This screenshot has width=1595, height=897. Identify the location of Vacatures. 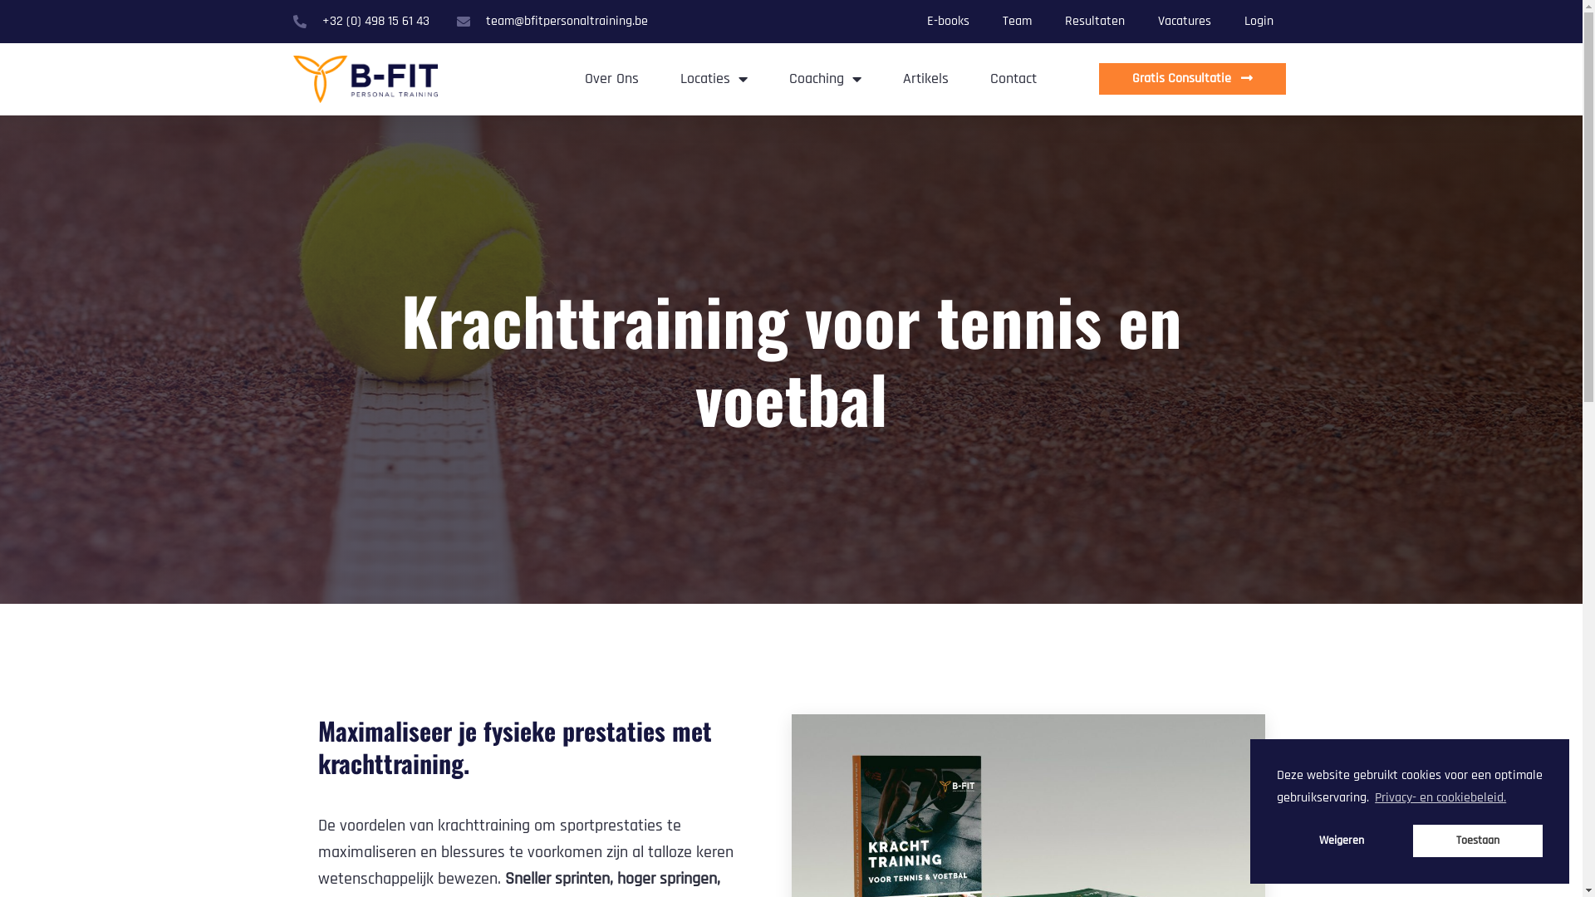
(1185, 22).